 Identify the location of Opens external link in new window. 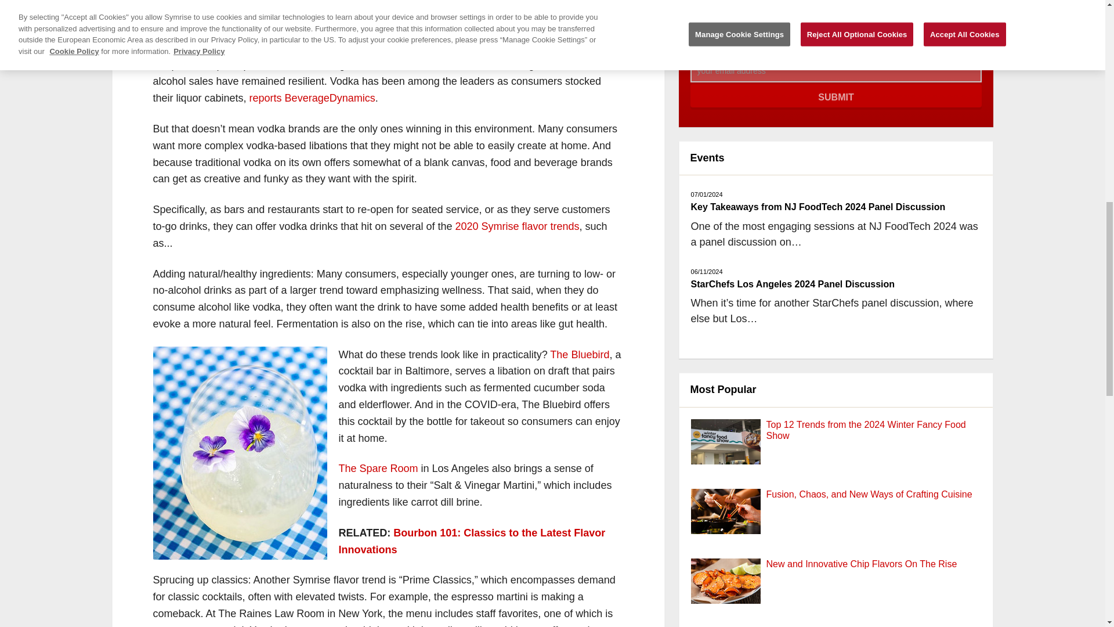
(516, 226).